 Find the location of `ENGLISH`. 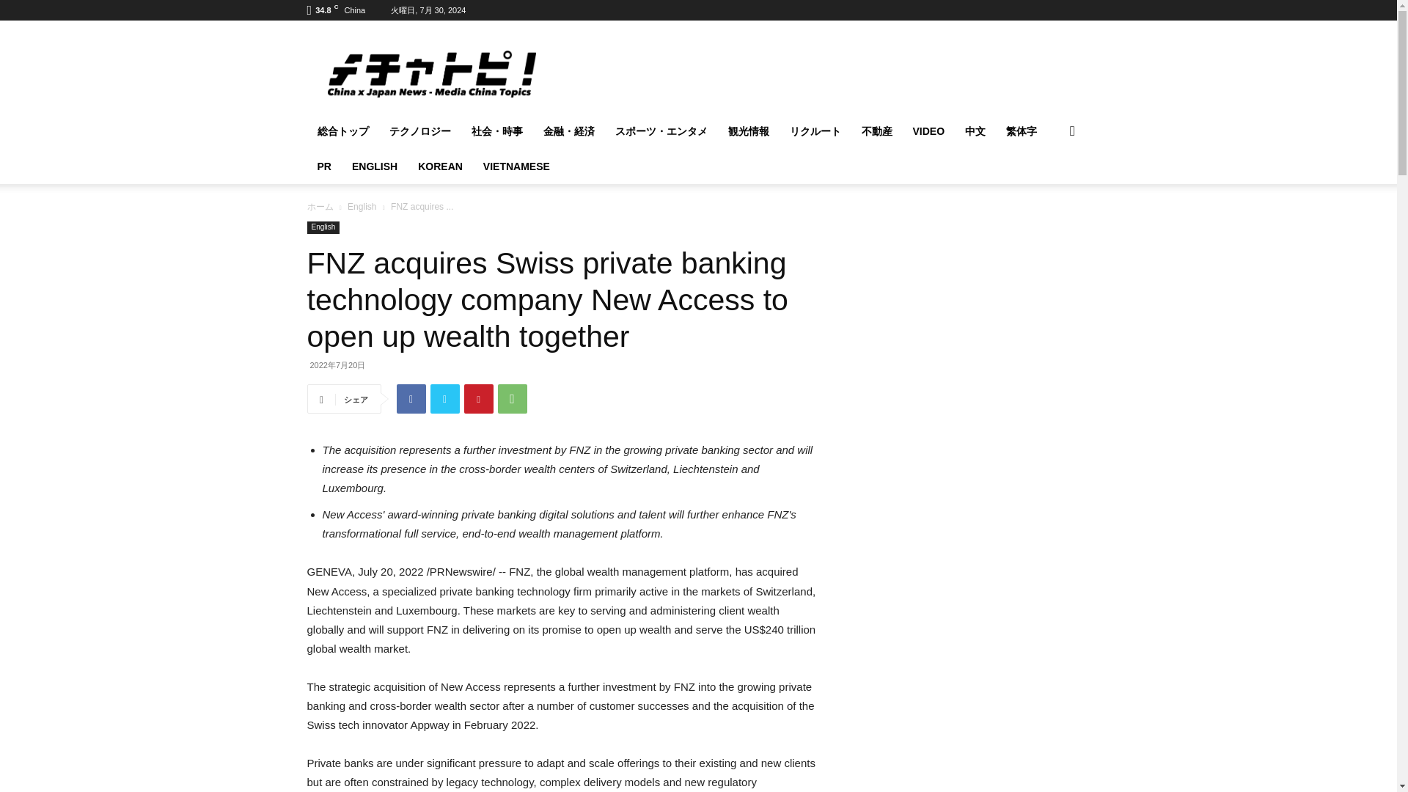

ENGLISH is located at coordinates (375, 166).